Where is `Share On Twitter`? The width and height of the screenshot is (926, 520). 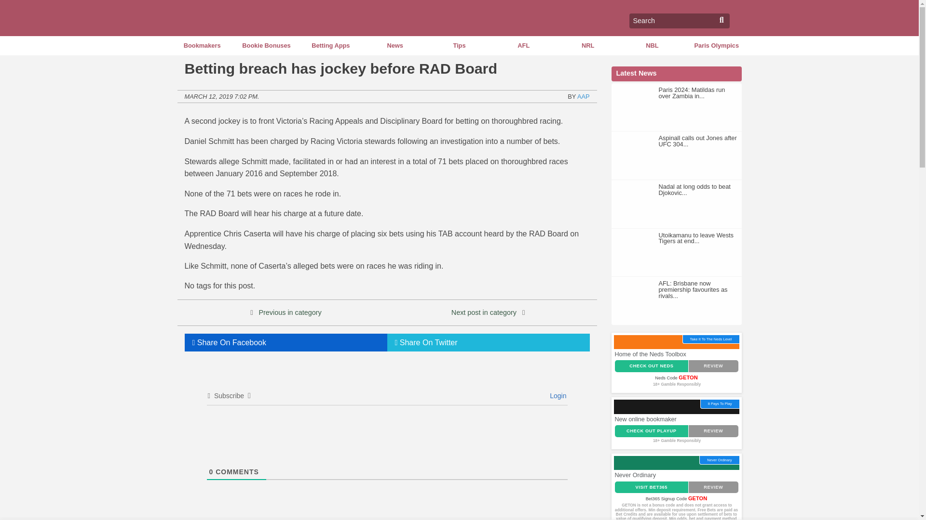 Share On Twitter is located at coordinates (488, 343).